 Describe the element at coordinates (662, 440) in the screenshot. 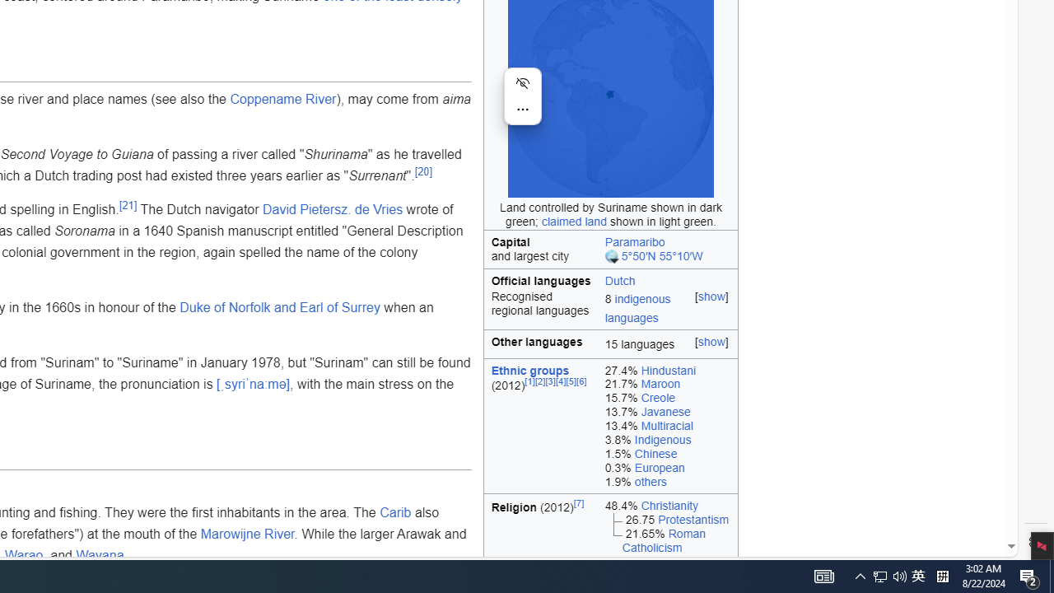

I see `Indigenous` at that location.